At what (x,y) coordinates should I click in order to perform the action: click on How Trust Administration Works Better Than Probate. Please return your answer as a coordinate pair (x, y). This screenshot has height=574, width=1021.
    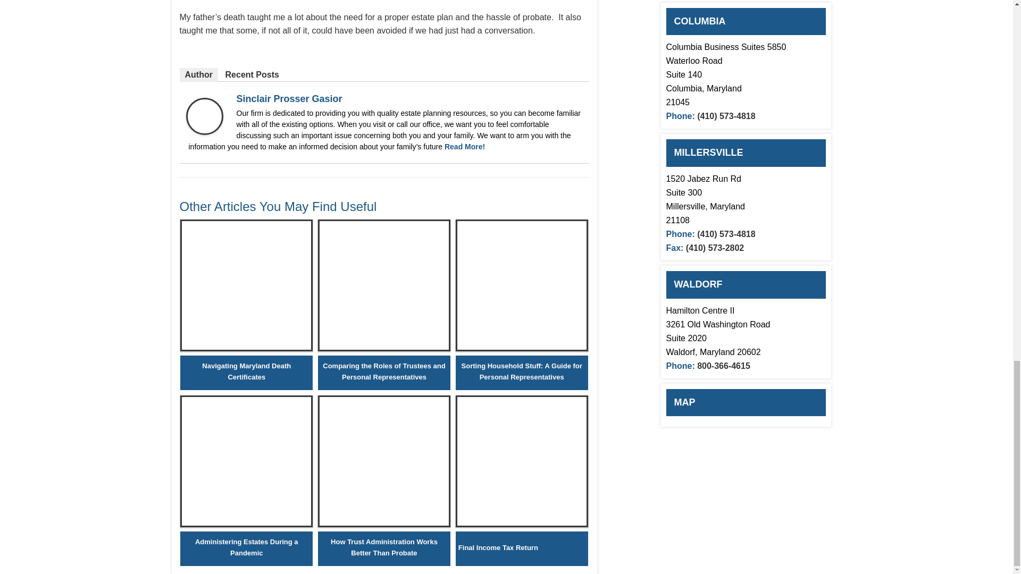
    Looking at the image, I should click on (384, 524).